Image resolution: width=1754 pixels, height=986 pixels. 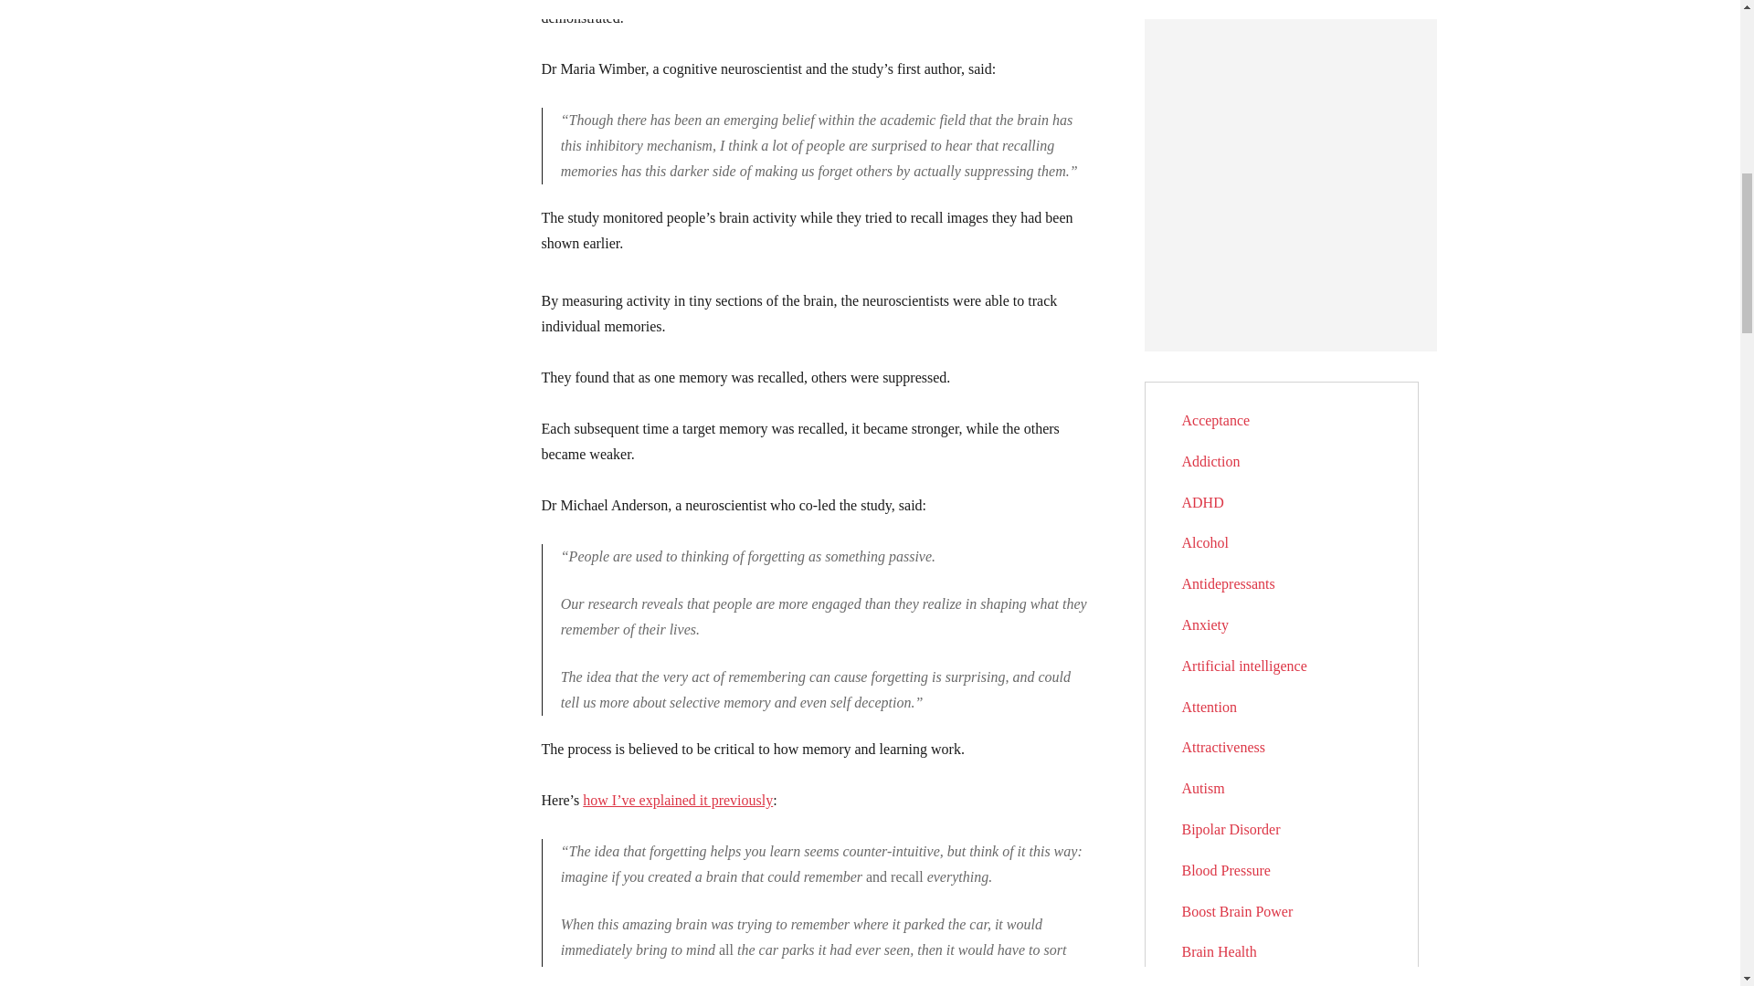 I want to click on Anxiety, so click(x=1206, y=624).